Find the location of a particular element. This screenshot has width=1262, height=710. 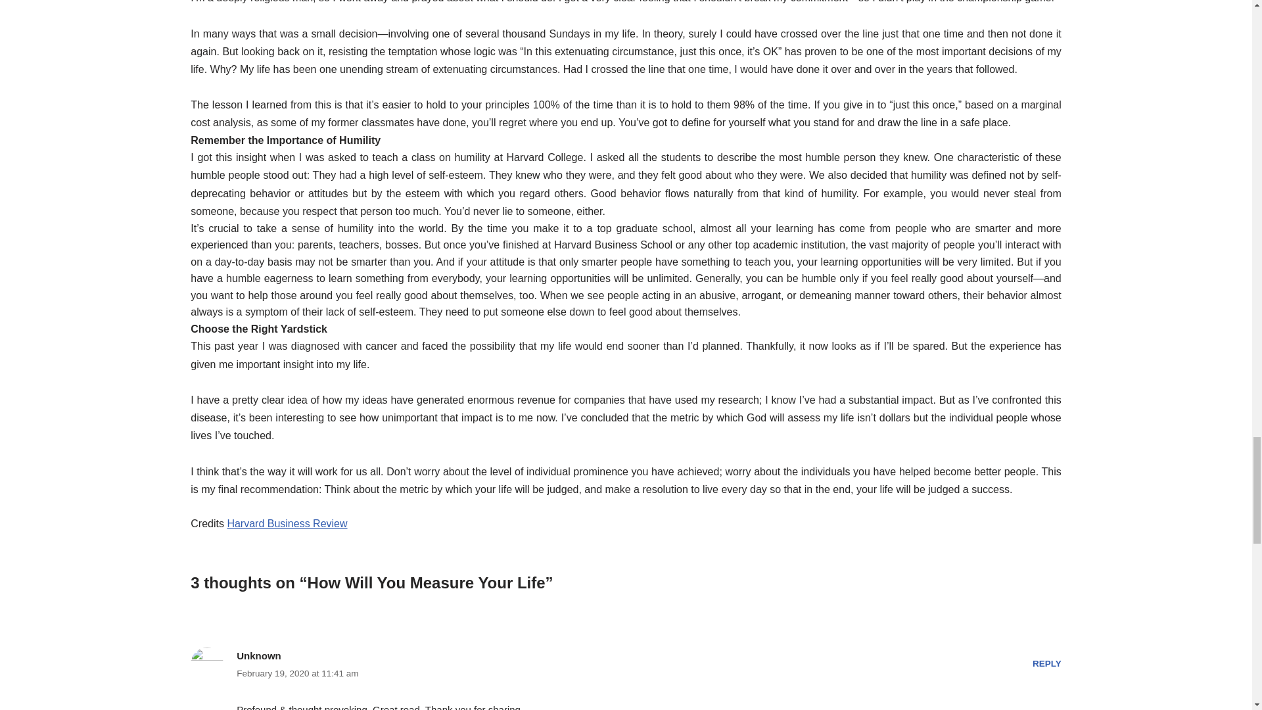

February 19, 2020 at 11:41 am is located at coordinates (297, 673).